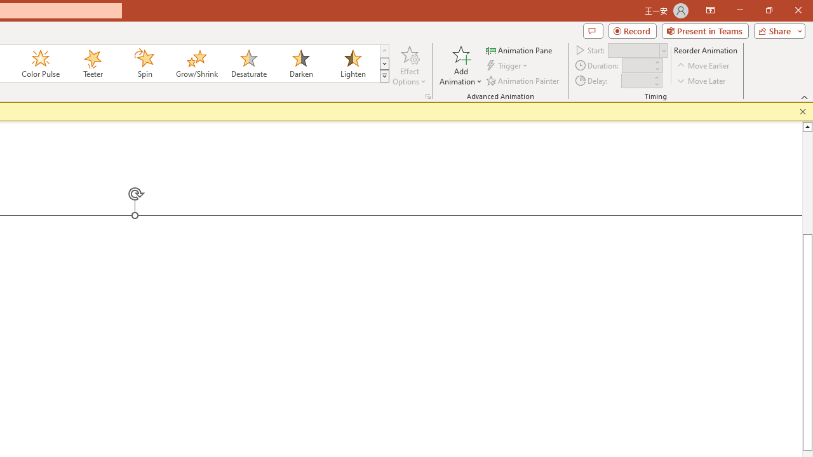  Describe the element at coordinates (248, 63) in the screenshot. I see `Desaturate` at that location.